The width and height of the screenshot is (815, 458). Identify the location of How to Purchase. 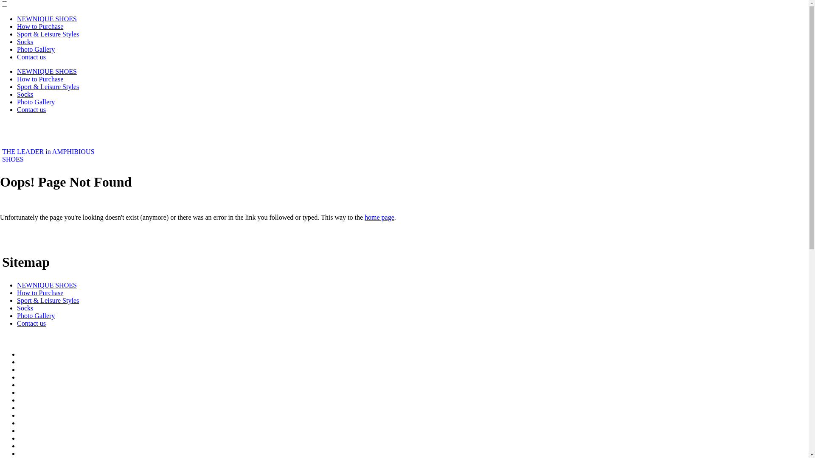
(40, 293).